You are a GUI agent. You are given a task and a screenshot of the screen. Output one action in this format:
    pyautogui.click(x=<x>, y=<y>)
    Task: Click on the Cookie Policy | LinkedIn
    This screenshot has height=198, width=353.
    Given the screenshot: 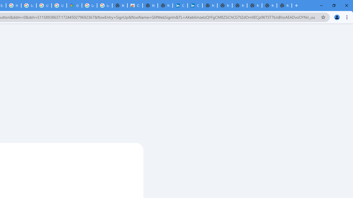 What is the action you would take?
    pyautogui.click(x=195, y=5)
    